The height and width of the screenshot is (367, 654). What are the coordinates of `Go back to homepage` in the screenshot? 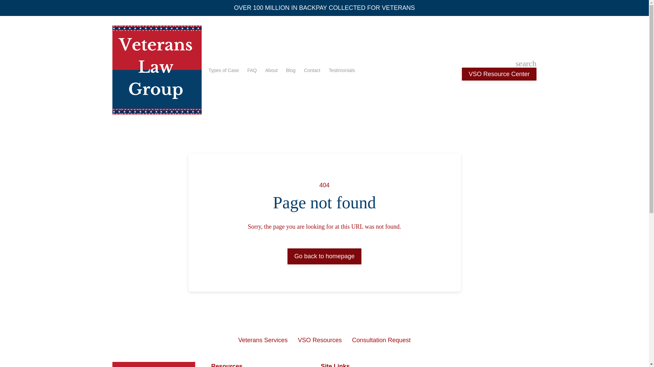 It's located at (324, 256).